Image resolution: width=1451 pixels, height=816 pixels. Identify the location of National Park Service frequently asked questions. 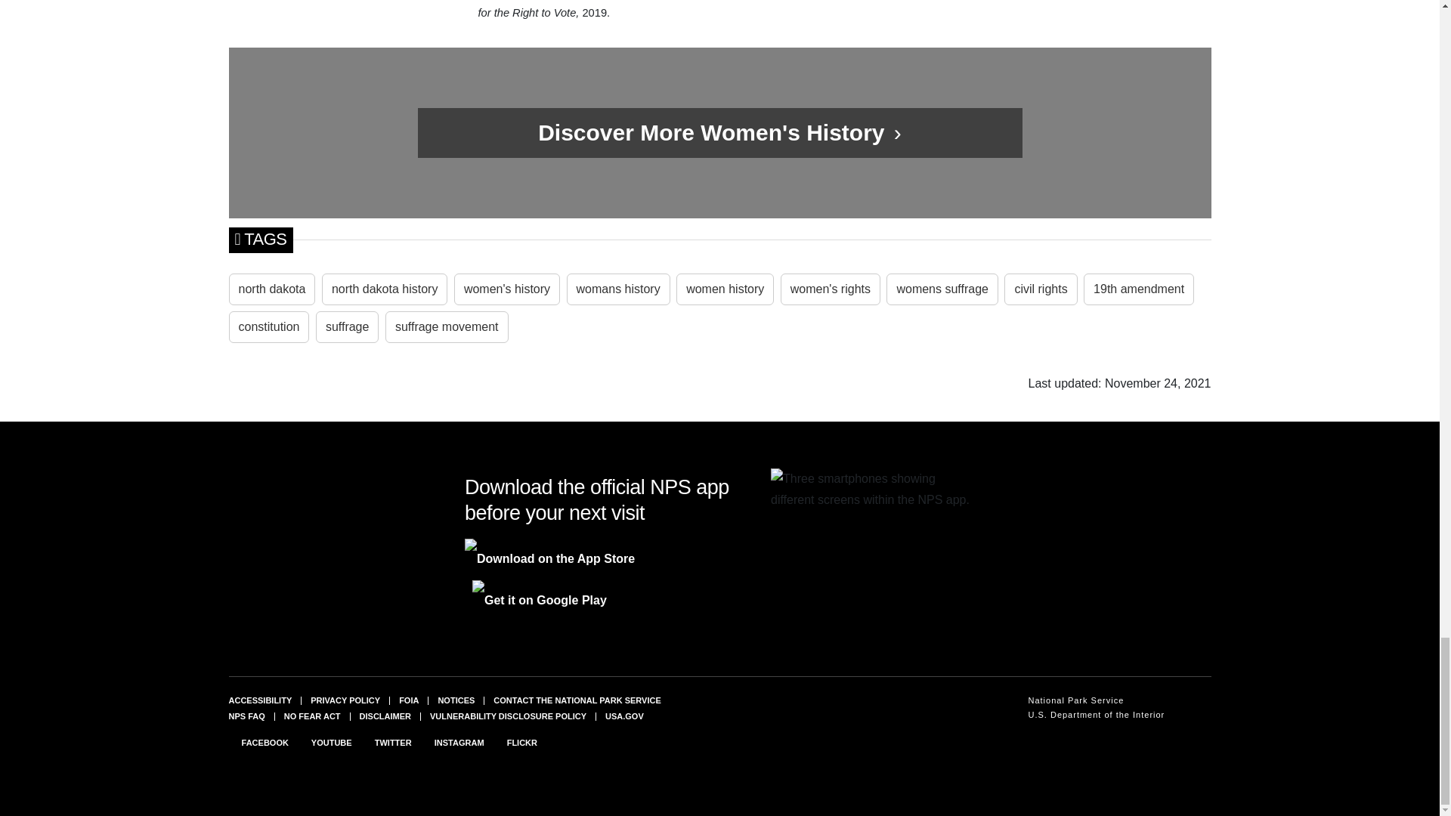
(246, 716).